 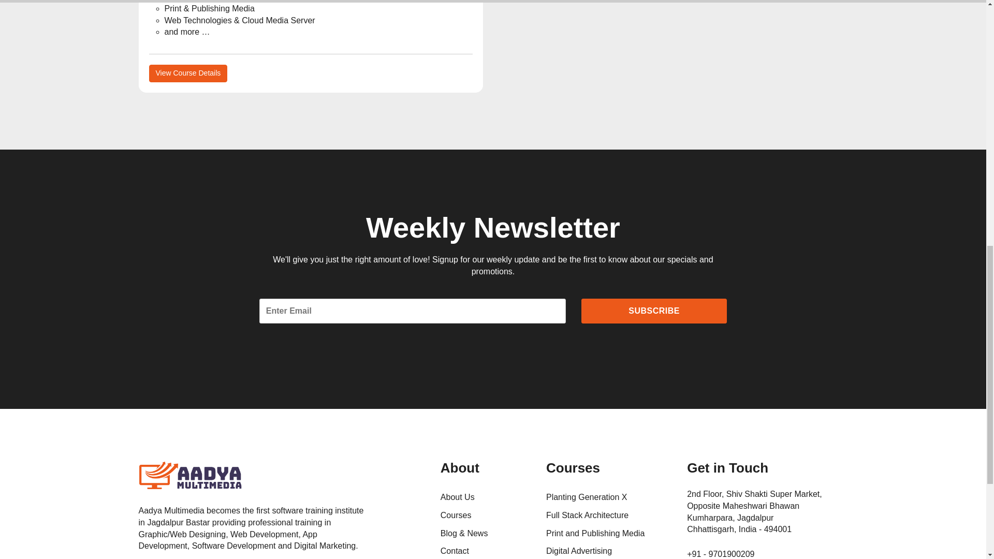 What do you see at coordinates (654, 311) in the screenshot?
I see `Subscribe` at bounding box center [654, 311].